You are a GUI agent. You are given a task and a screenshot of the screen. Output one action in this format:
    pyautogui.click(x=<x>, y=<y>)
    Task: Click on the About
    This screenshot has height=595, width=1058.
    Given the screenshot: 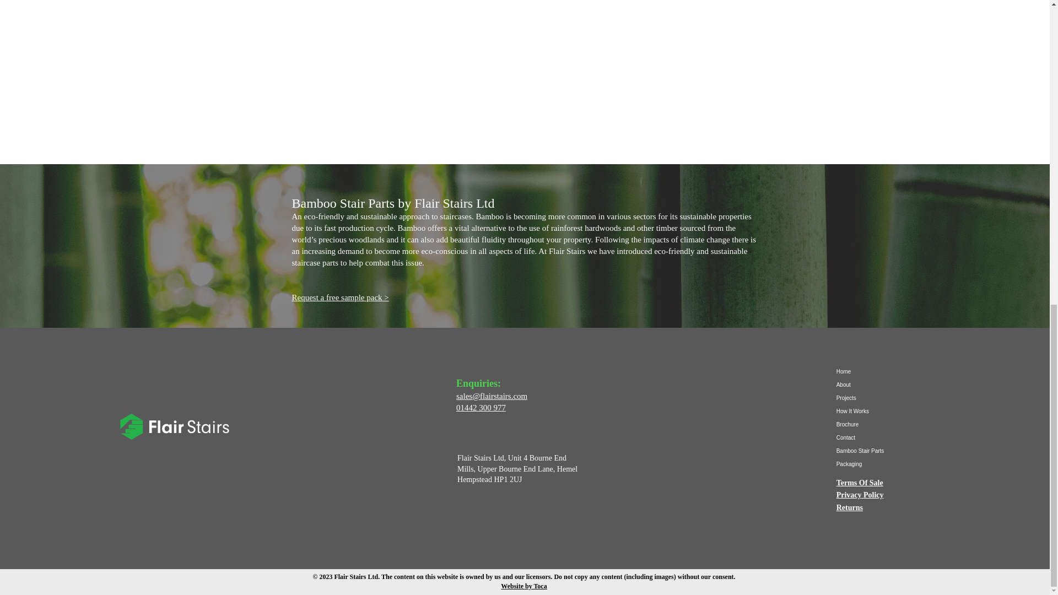 What is the action you would take?
    pyautogui.click(x=875, y=385)
    